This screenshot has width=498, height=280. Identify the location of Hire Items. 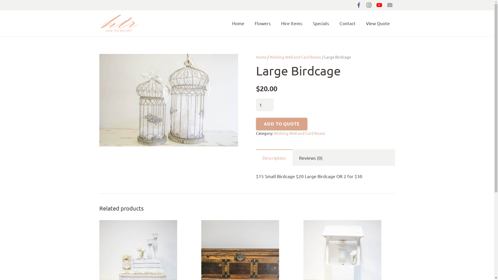
(292, 23).